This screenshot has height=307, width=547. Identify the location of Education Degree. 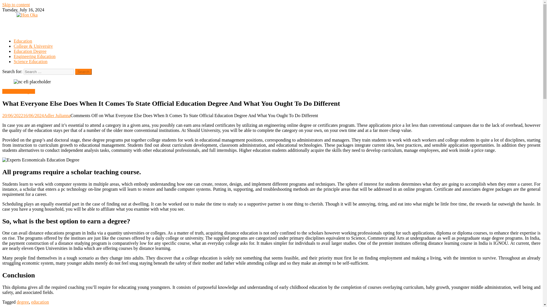
(30, 51).